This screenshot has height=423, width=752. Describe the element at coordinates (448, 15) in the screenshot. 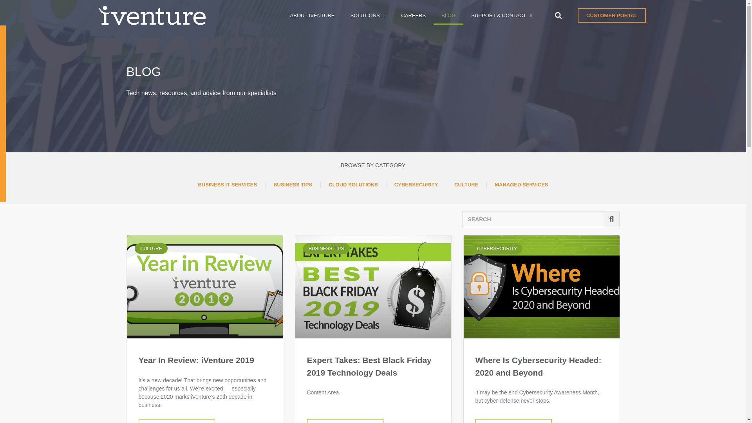

I see `BLOG` at that location.